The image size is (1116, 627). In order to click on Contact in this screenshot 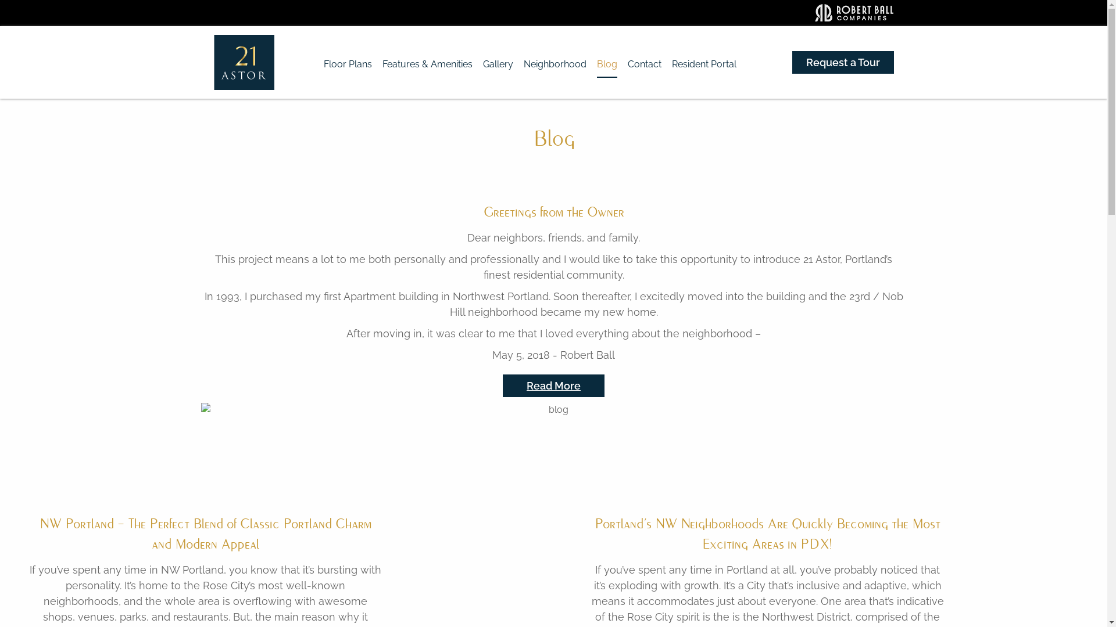, I will do `click(645, 64)`.